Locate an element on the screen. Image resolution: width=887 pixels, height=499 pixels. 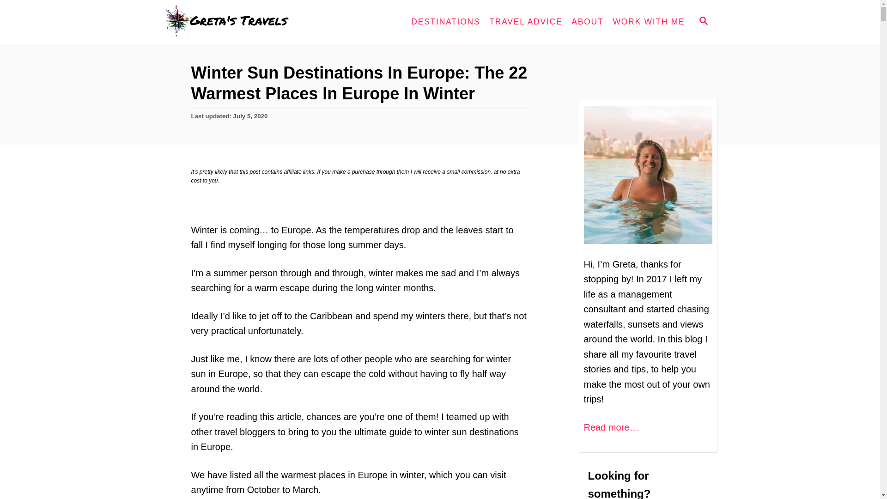
Greta's Travels is located at coordinates (246, 22).